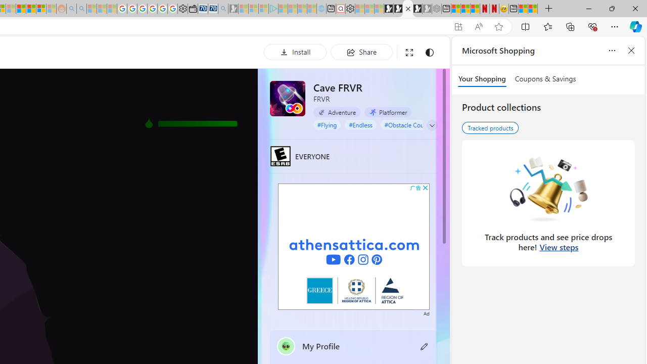  Describe the element at coordinates (21, 9) in the screenshot. I see `Expert Portfolios` at that location.